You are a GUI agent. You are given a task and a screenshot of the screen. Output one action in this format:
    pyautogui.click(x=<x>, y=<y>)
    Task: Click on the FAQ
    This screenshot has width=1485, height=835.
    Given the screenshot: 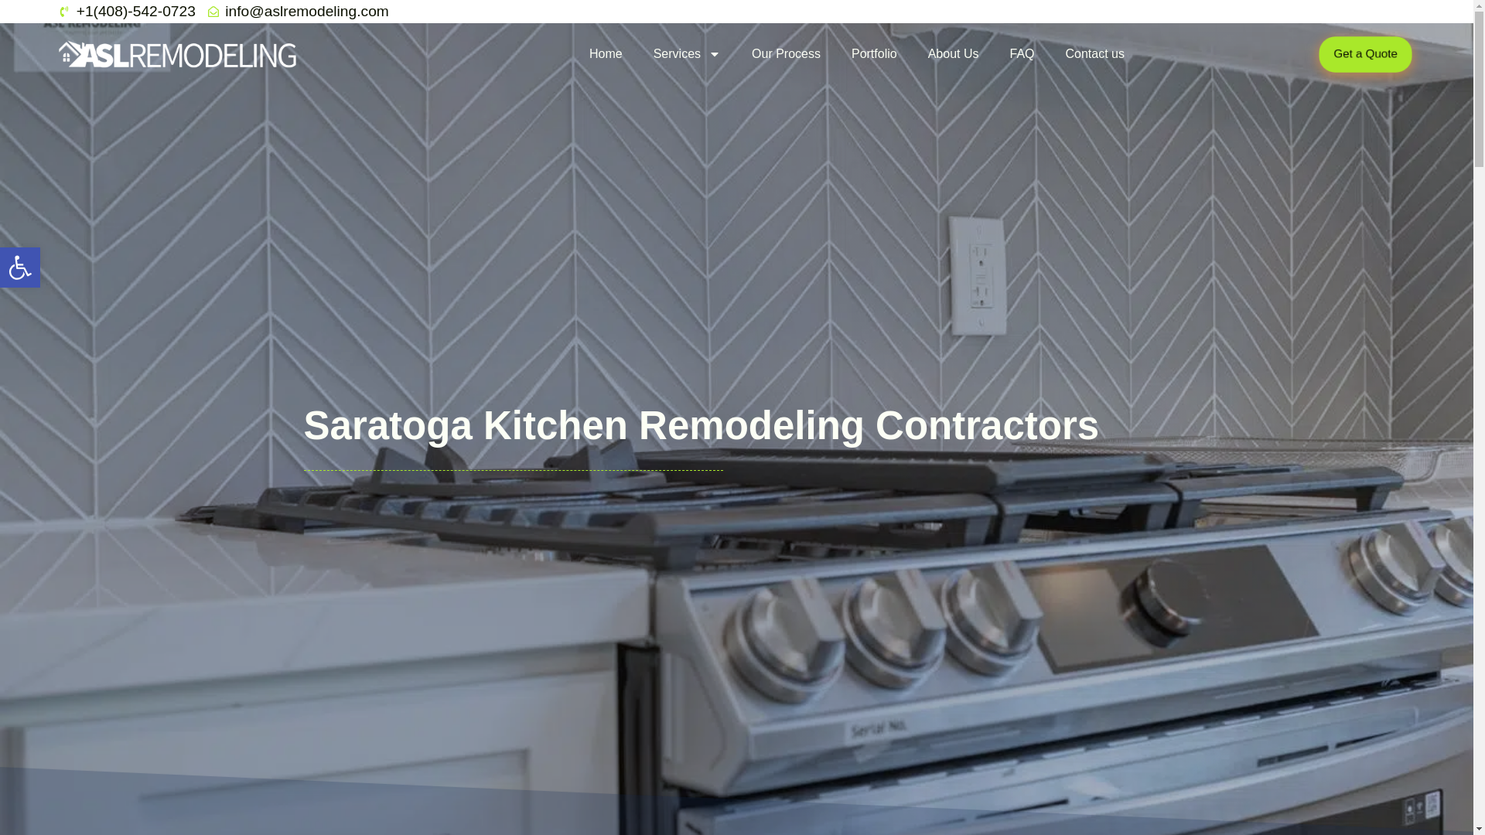 What is the action you would take?
    pyautogui.click(x=1021, y=54)
    